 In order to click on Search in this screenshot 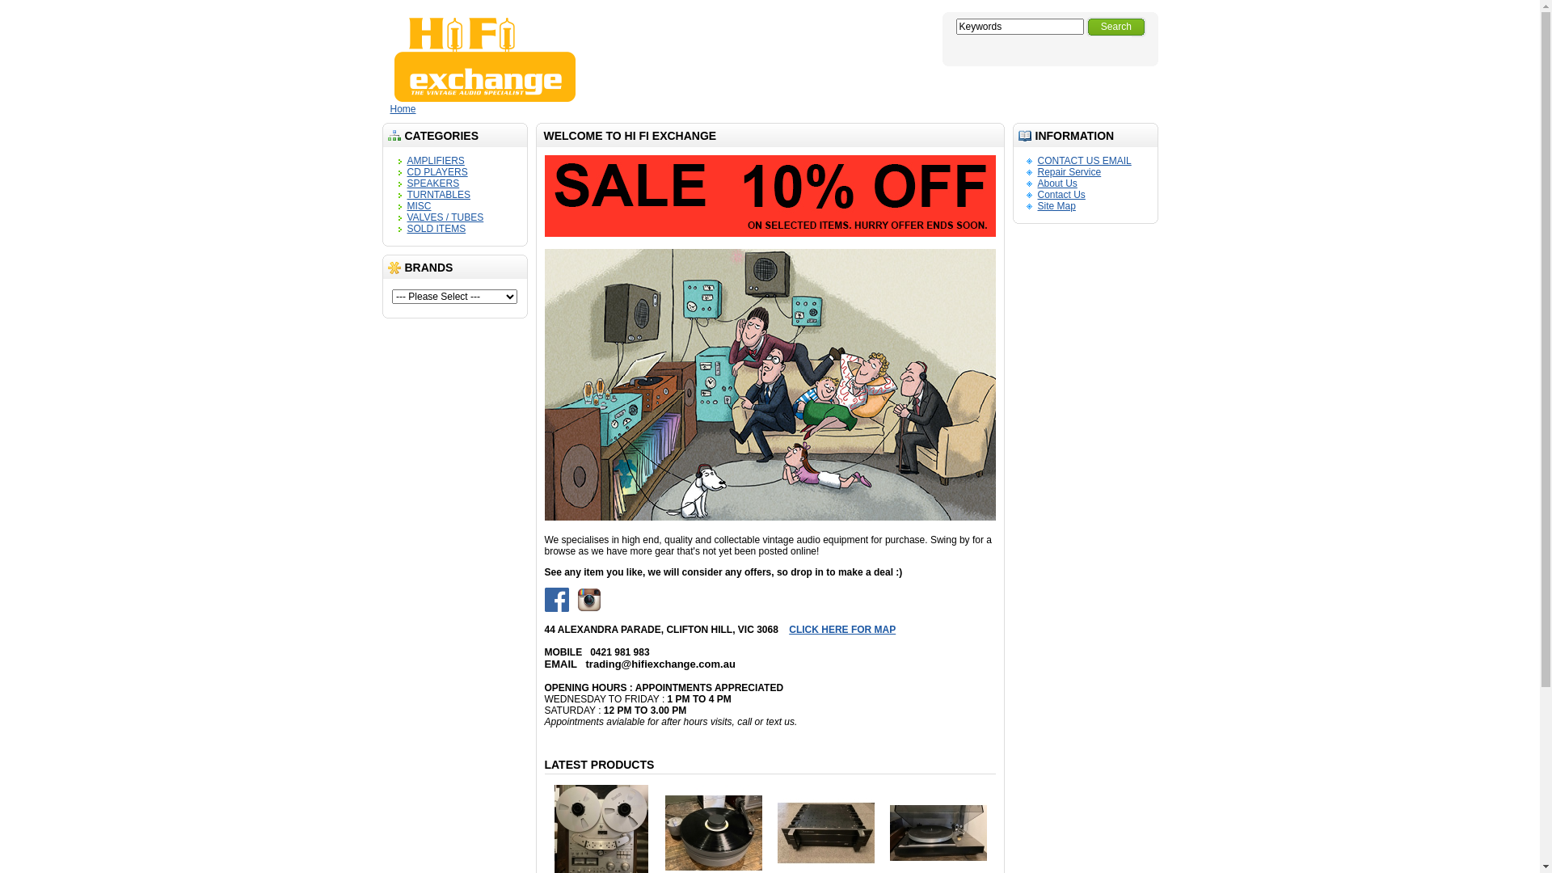, I will do `click(1116, 27)`.